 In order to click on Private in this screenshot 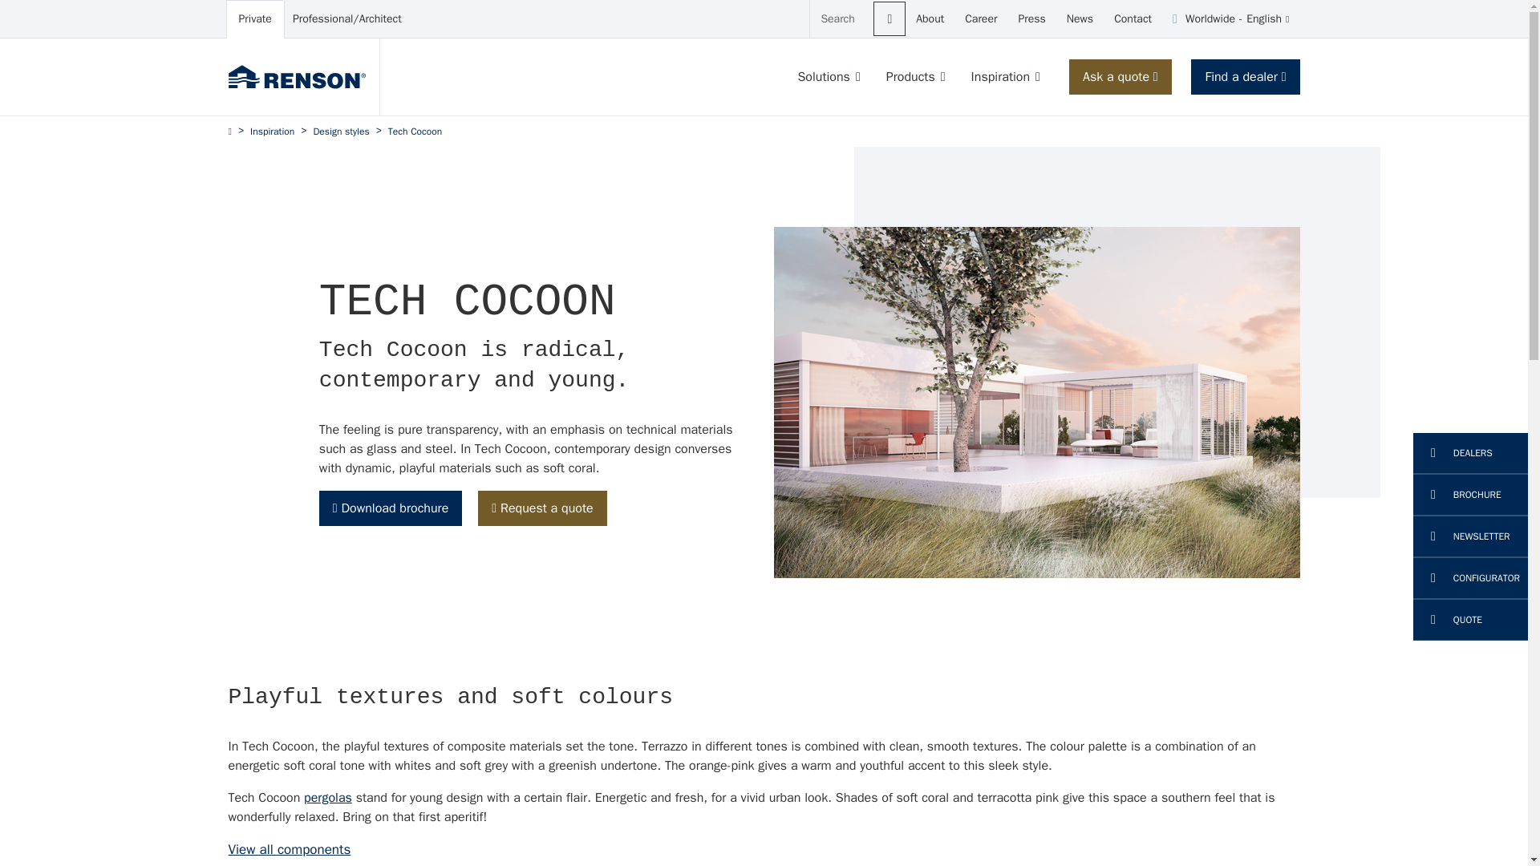, I will do `click(1133, 19)`.